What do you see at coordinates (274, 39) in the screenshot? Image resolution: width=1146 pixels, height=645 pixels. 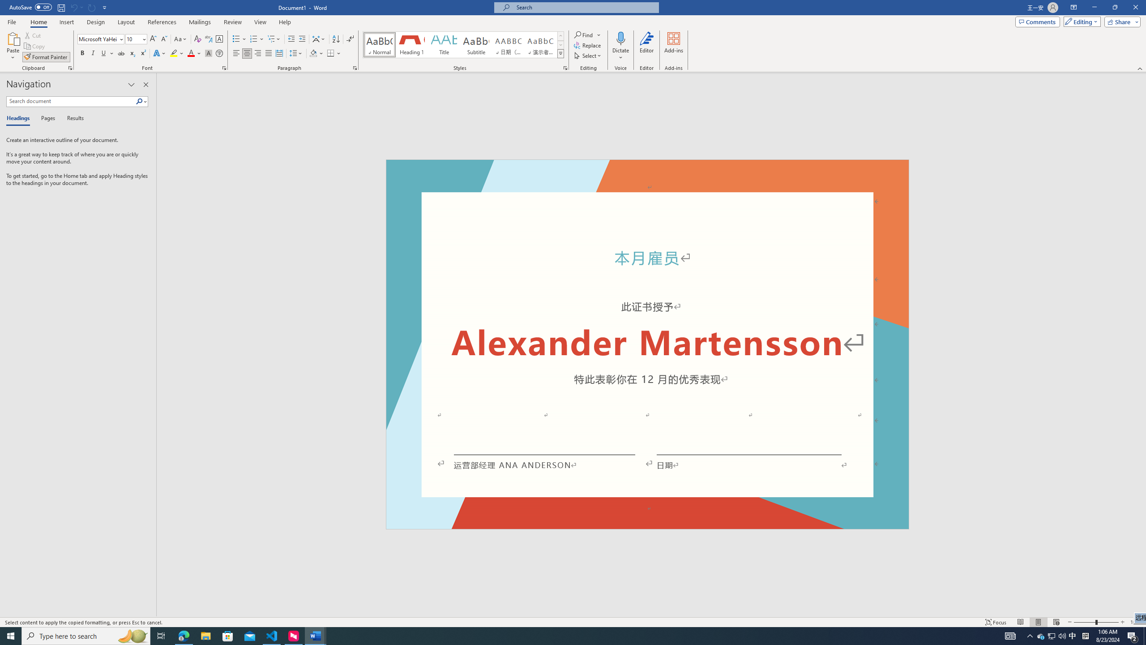 I see `Multilevel List` at bounding box center [274, 39].